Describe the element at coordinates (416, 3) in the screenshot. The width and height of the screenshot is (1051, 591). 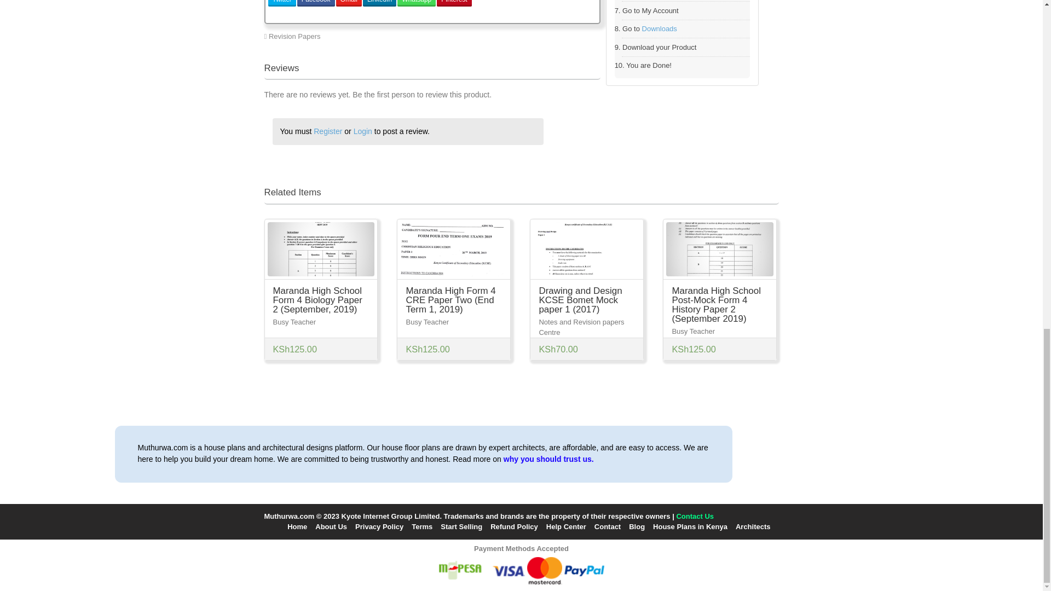
I see `Whatsapp` at that location.